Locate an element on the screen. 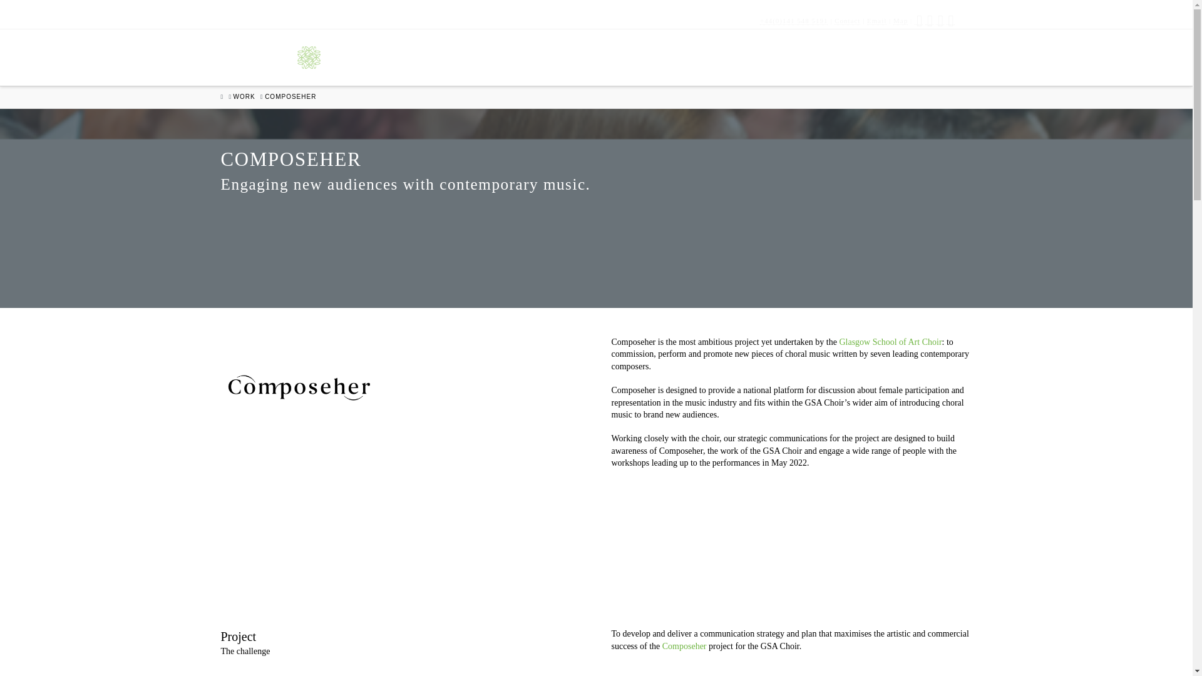 The image size is (1202, 676). SERVICES is located at coordinates (831, 57).